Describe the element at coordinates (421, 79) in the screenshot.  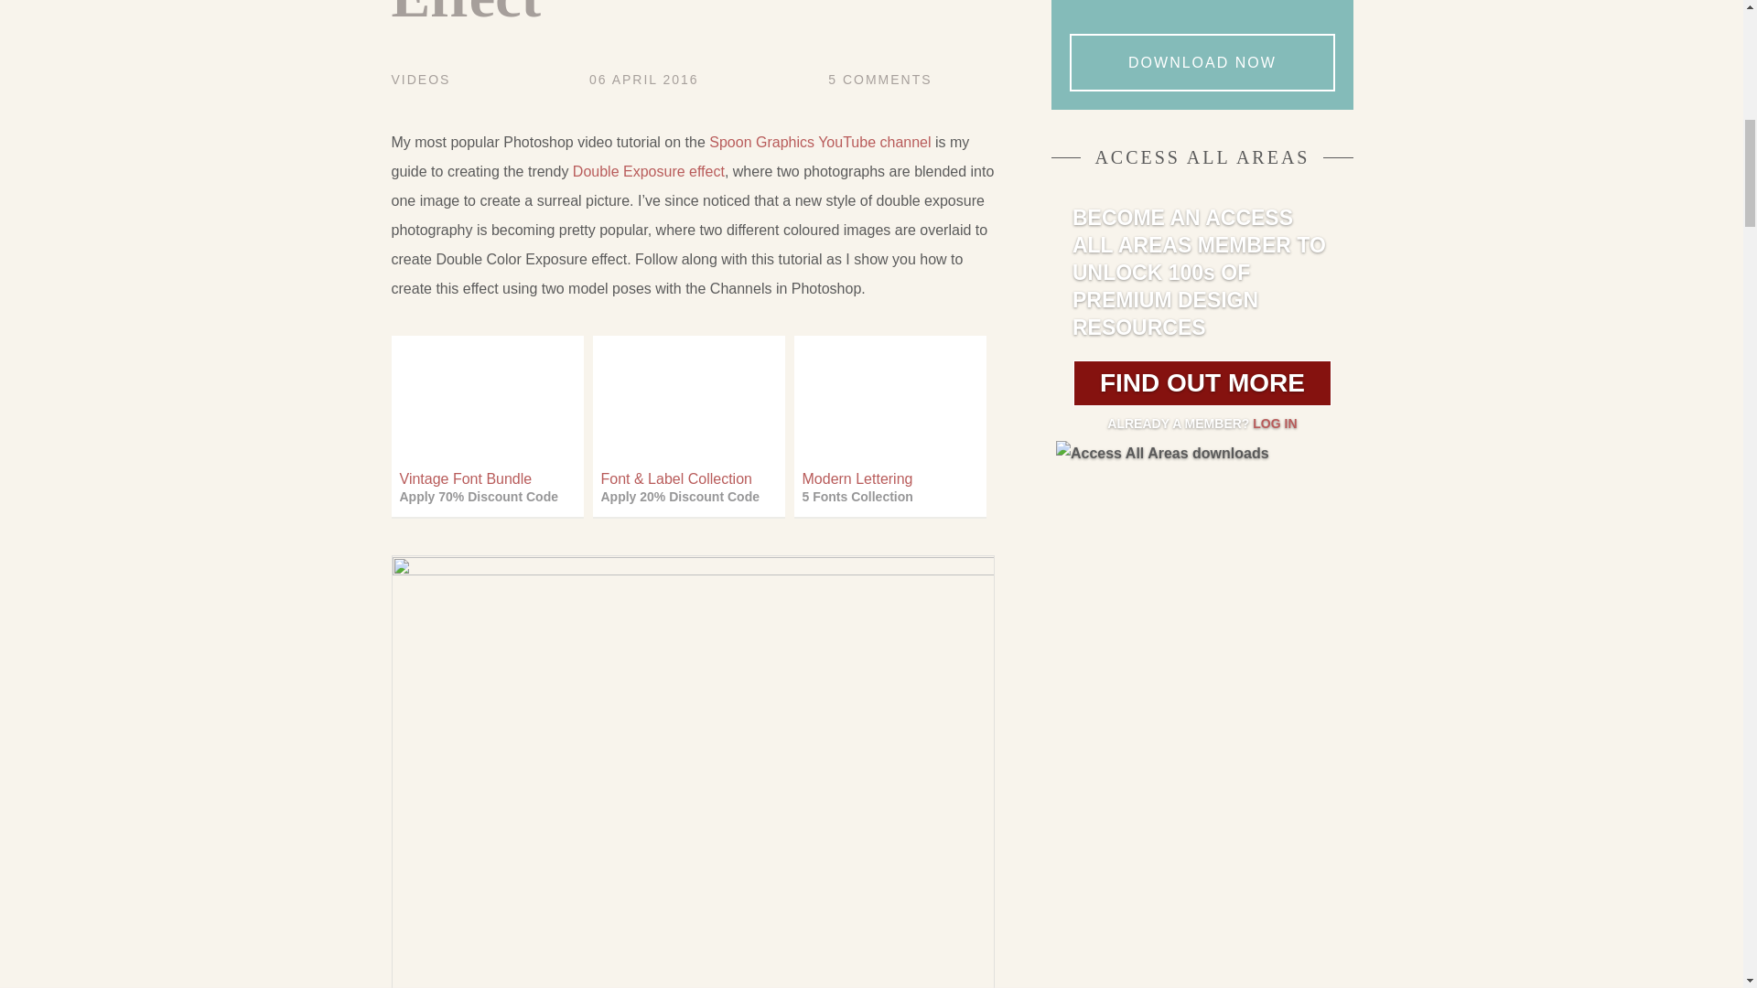
I see `5 COMMENTS` at that location.